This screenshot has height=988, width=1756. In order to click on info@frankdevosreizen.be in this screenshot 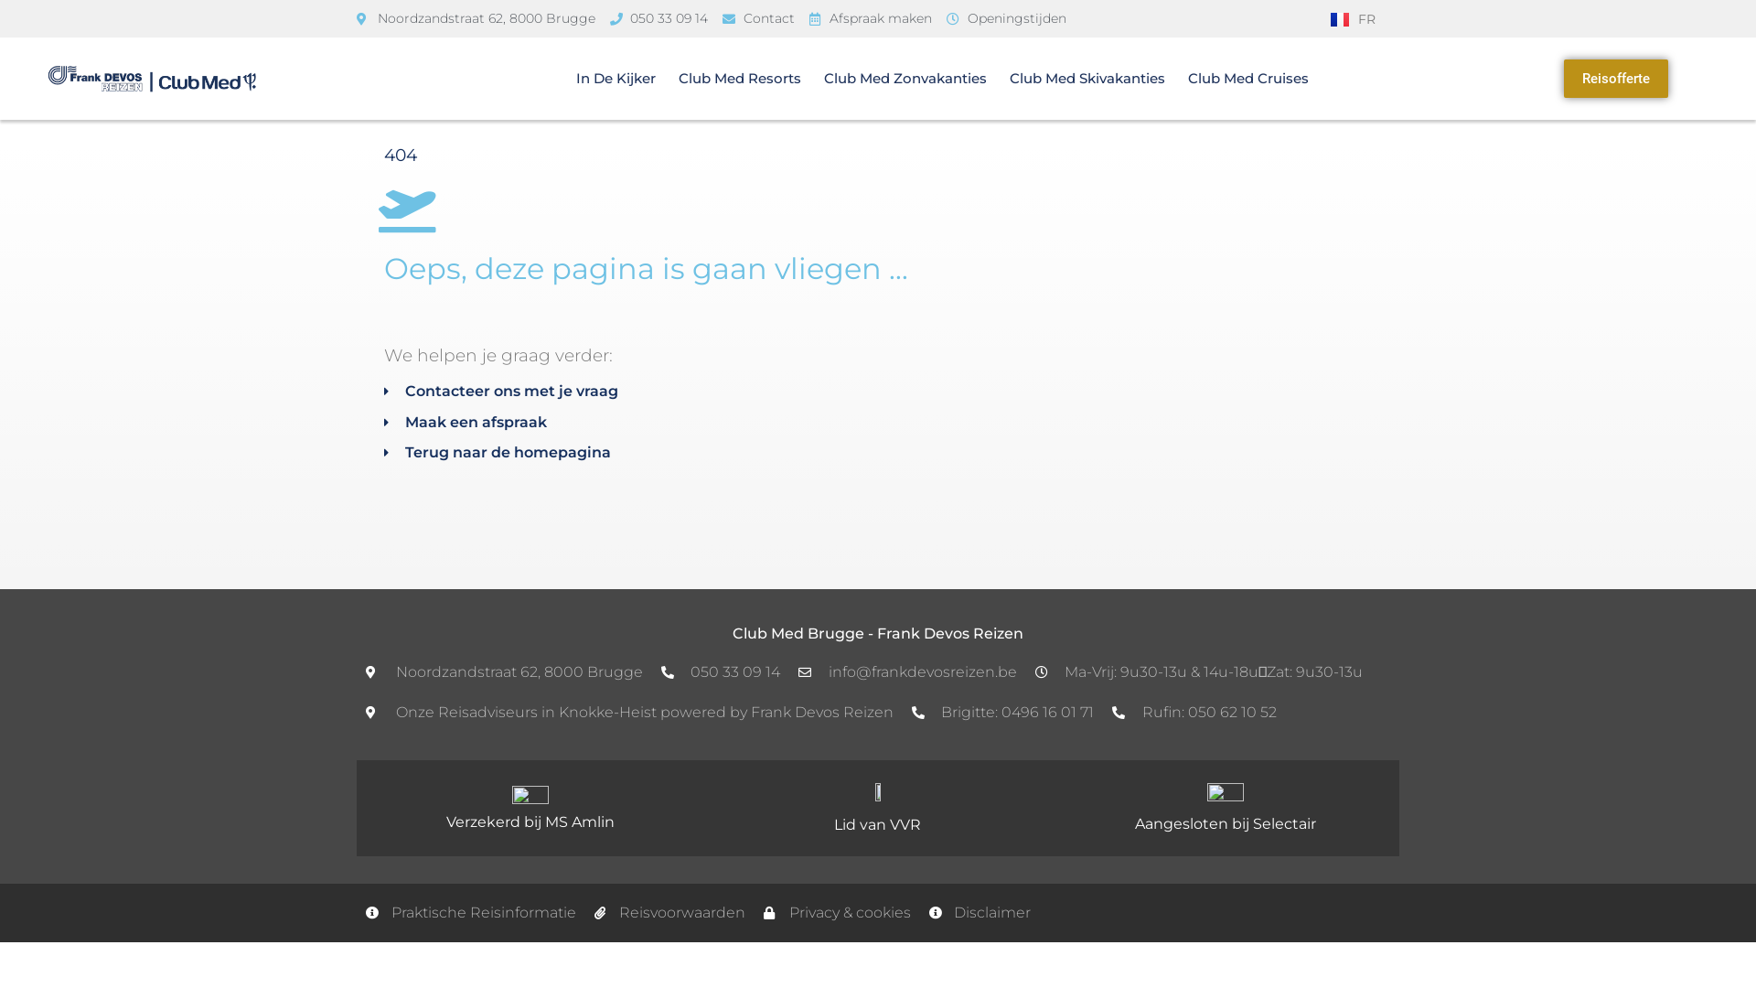, I will do `click(907, 672)`.